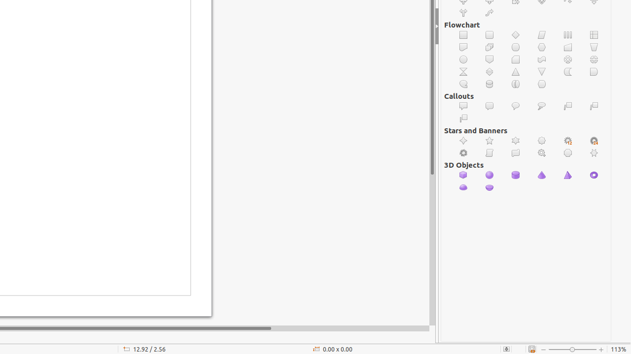 The height and width of the screenshot is (354, 631). What do you see at coordinates (463, 187) in the screenshot?
I see `Shell` at bounding box center [463, 187].